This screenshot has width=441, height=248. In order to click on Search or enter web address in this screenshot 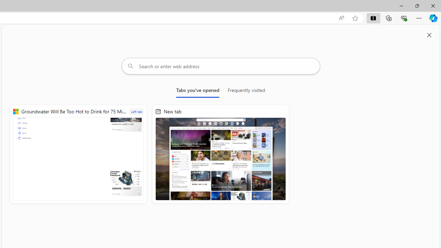, I will do `click(220, 66)`.